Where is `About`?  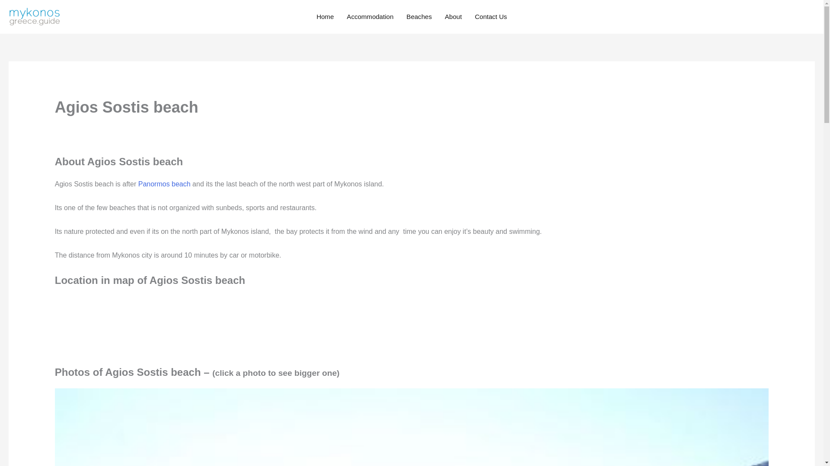
About is located at coordinates (453, 17).